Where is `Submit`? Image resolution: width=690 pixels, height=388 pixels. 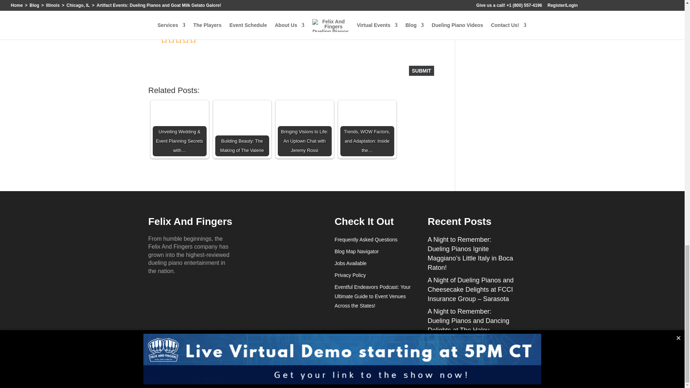 Submit is located at coordinates (421, 70).